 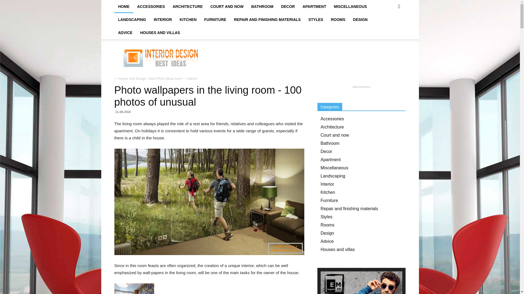 I want to click on COURT AND NOW, so click(x=227, y=7).